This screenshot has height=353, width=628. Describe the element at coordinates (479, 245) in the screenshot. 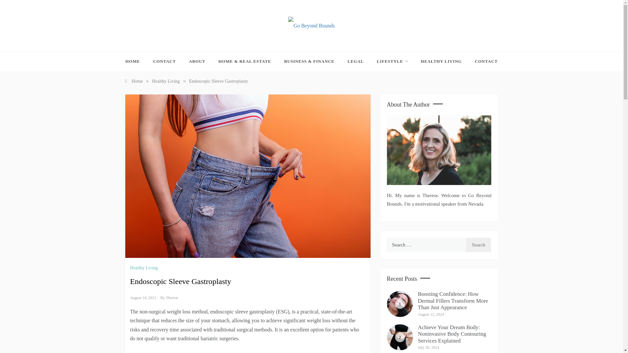

I see `Search` at that location.